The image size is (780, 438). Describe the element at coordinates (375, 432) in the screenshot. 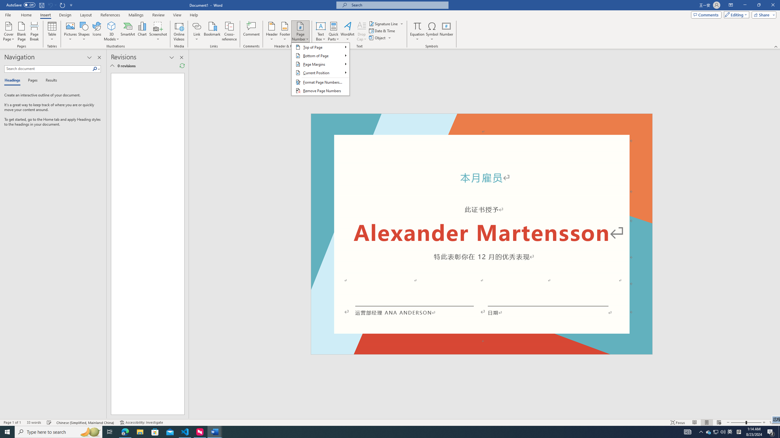

I see `Running applications` at that location.